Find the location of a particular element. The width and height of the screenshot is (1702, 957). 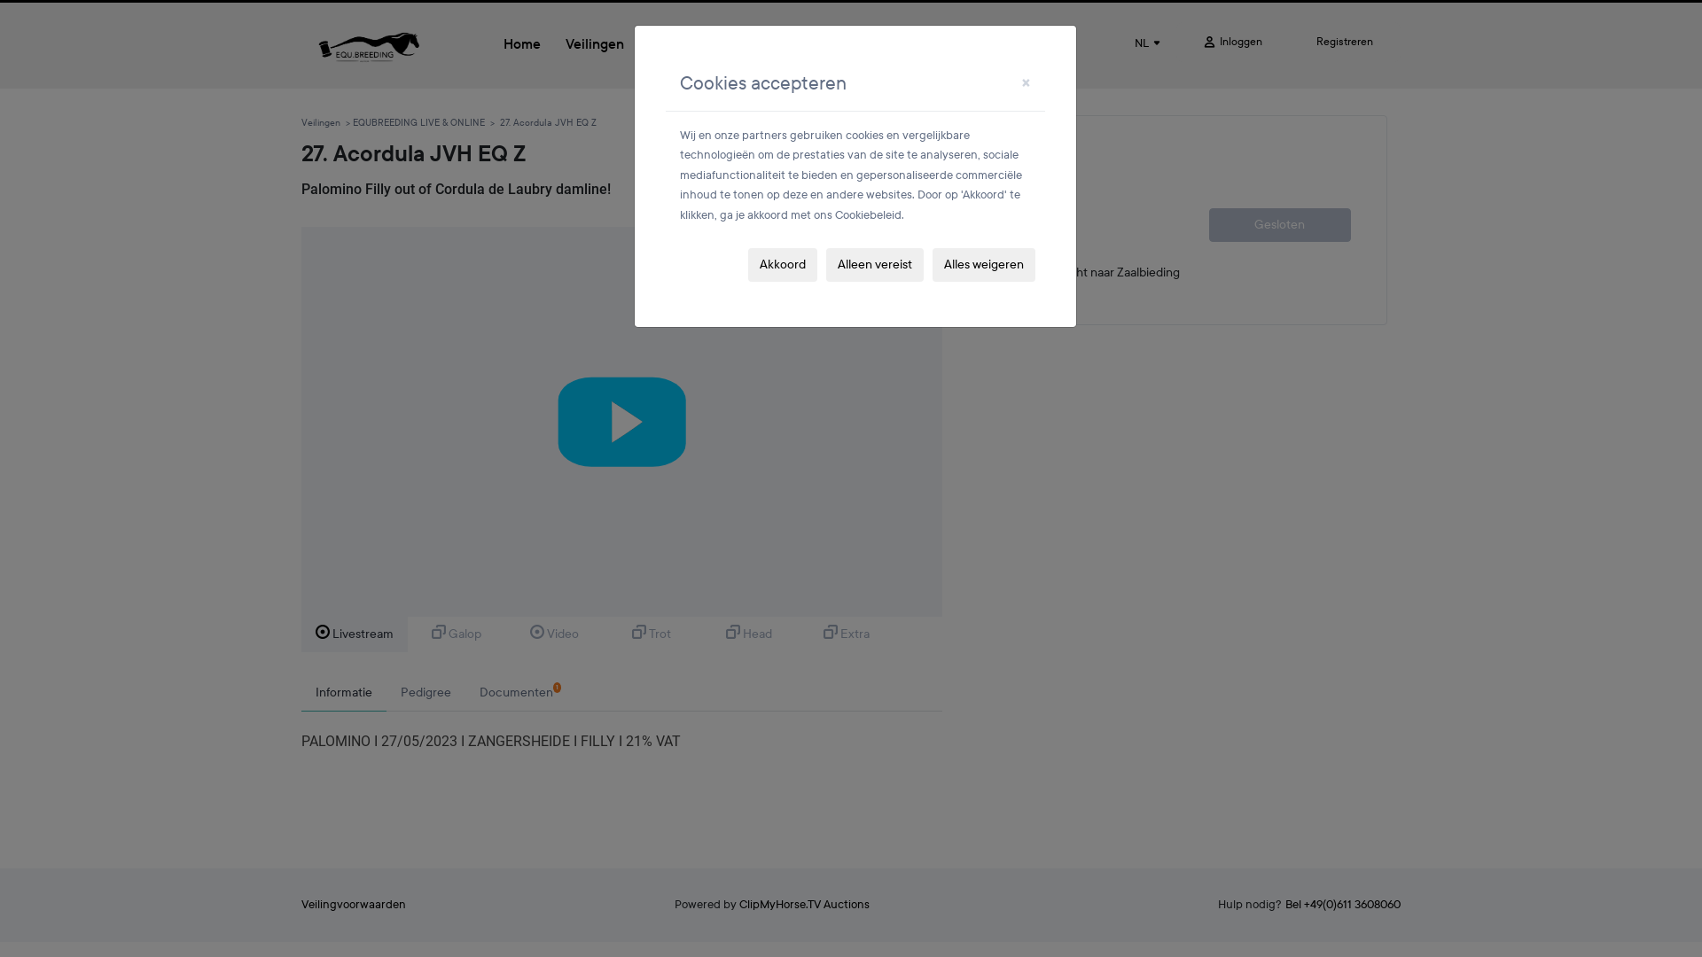

Head is located at coordinates (749, 634).